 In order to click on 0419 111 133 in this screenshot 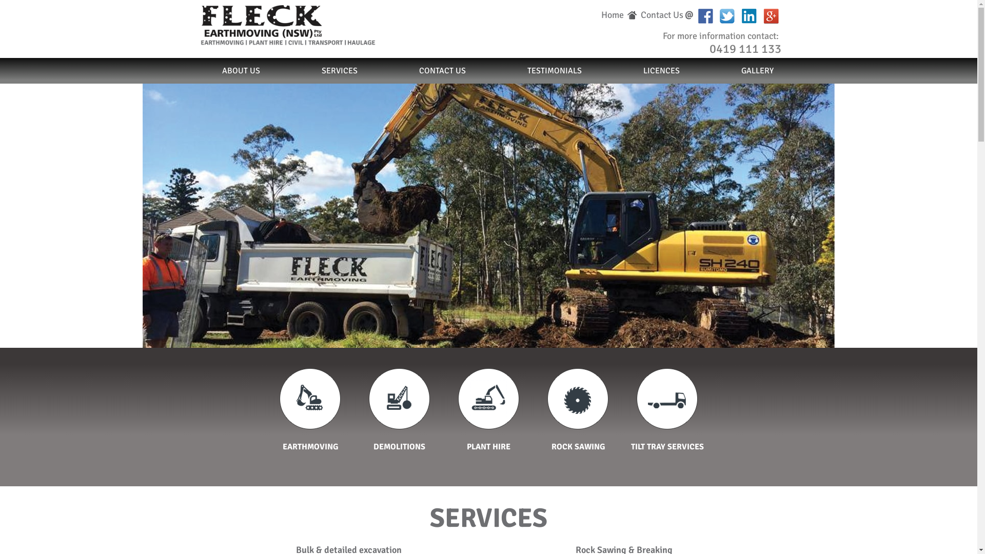, I will do `click(745, 49)`.